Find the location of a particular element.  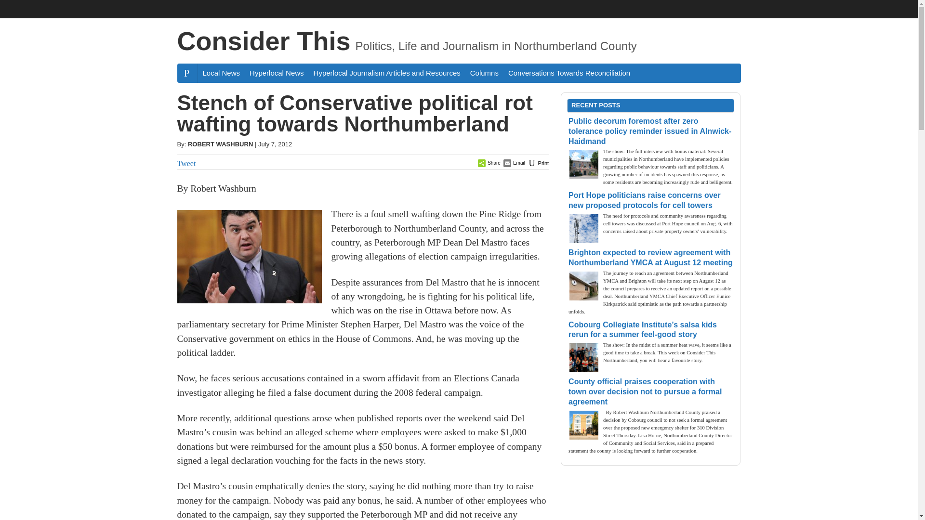

Dean Del Mastro is located at coordinates (250, 256).